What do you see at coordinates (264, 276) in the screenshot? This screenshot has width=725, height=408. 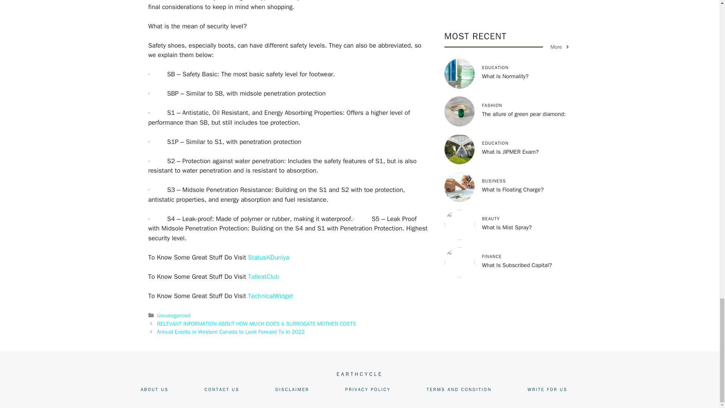 I see `TallestClub` at bounding box center [264, 276].